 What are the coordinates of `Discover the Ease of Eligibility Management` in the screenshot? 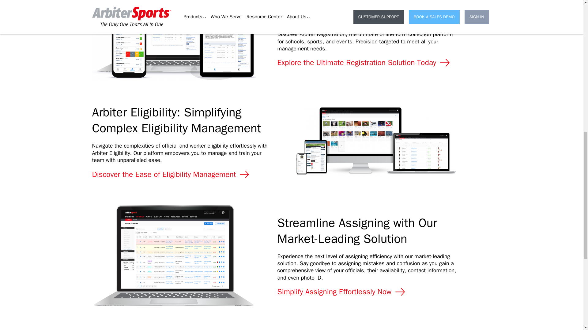 It's located at (171, 174).